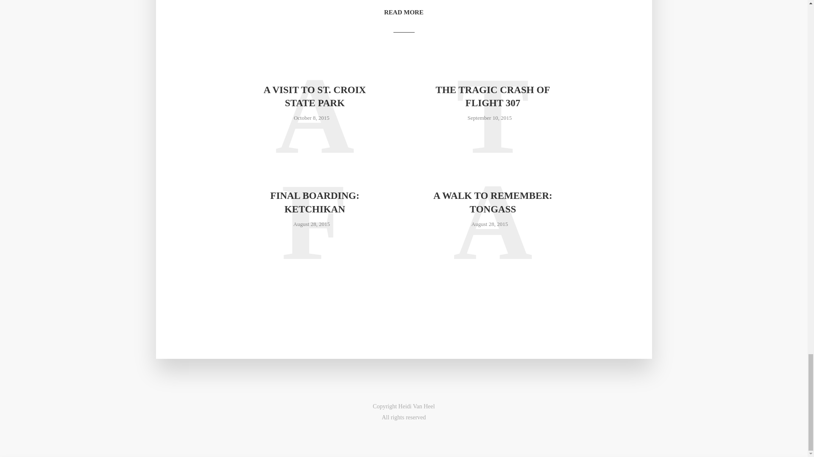  What do you see at coordinates (315, 96) in the screenshot?
I see `A VISIT TO ST. CROIX STATE PARK` at bounding box center [315, 96].